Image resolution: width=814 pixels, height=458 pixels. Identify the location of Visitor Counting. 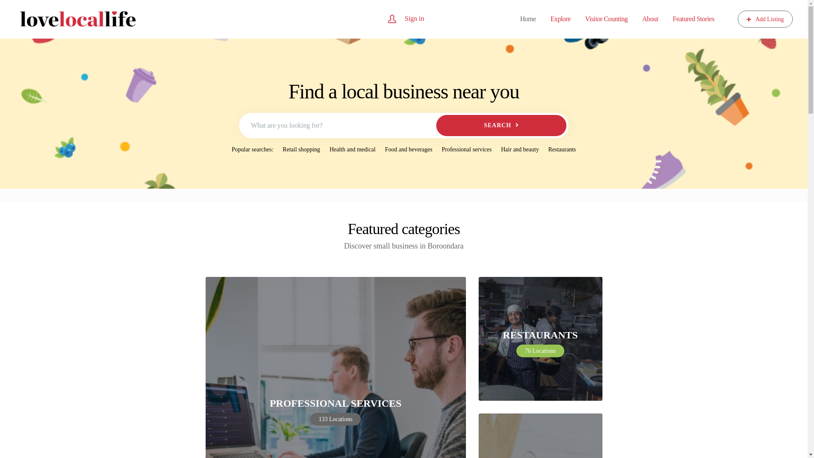
(606, 19).